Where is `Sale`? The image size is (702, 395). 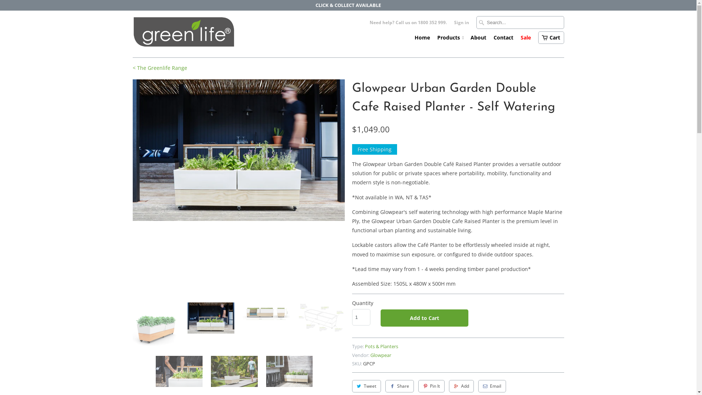 Sale is located at coordinates (526, 39).